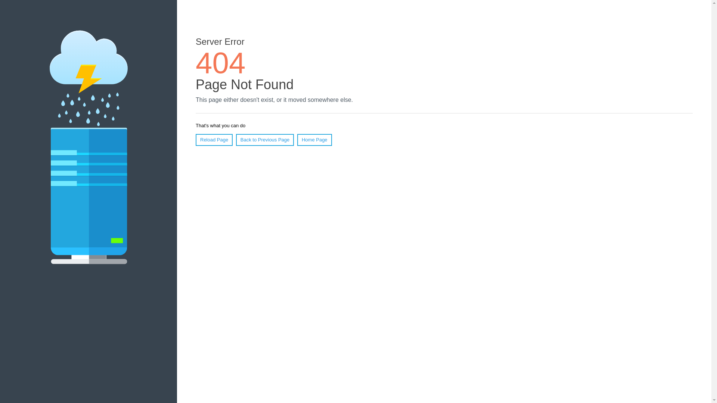  I want to click on Home Page, so click(314, 140).